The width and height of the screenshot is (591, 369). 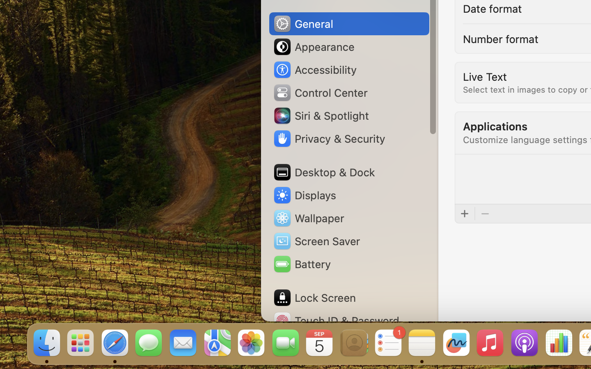 I want to click on Screen Saver, so click(x=316, y=241).